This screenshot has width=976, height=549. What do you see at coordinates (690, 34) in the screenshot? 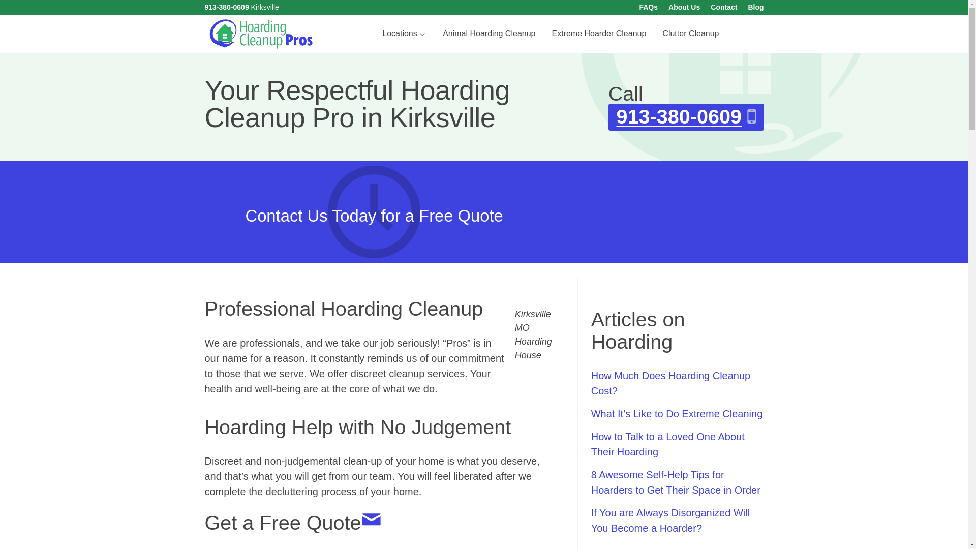
I see `Clutter Cleanup` at bounding box center [690, 34].